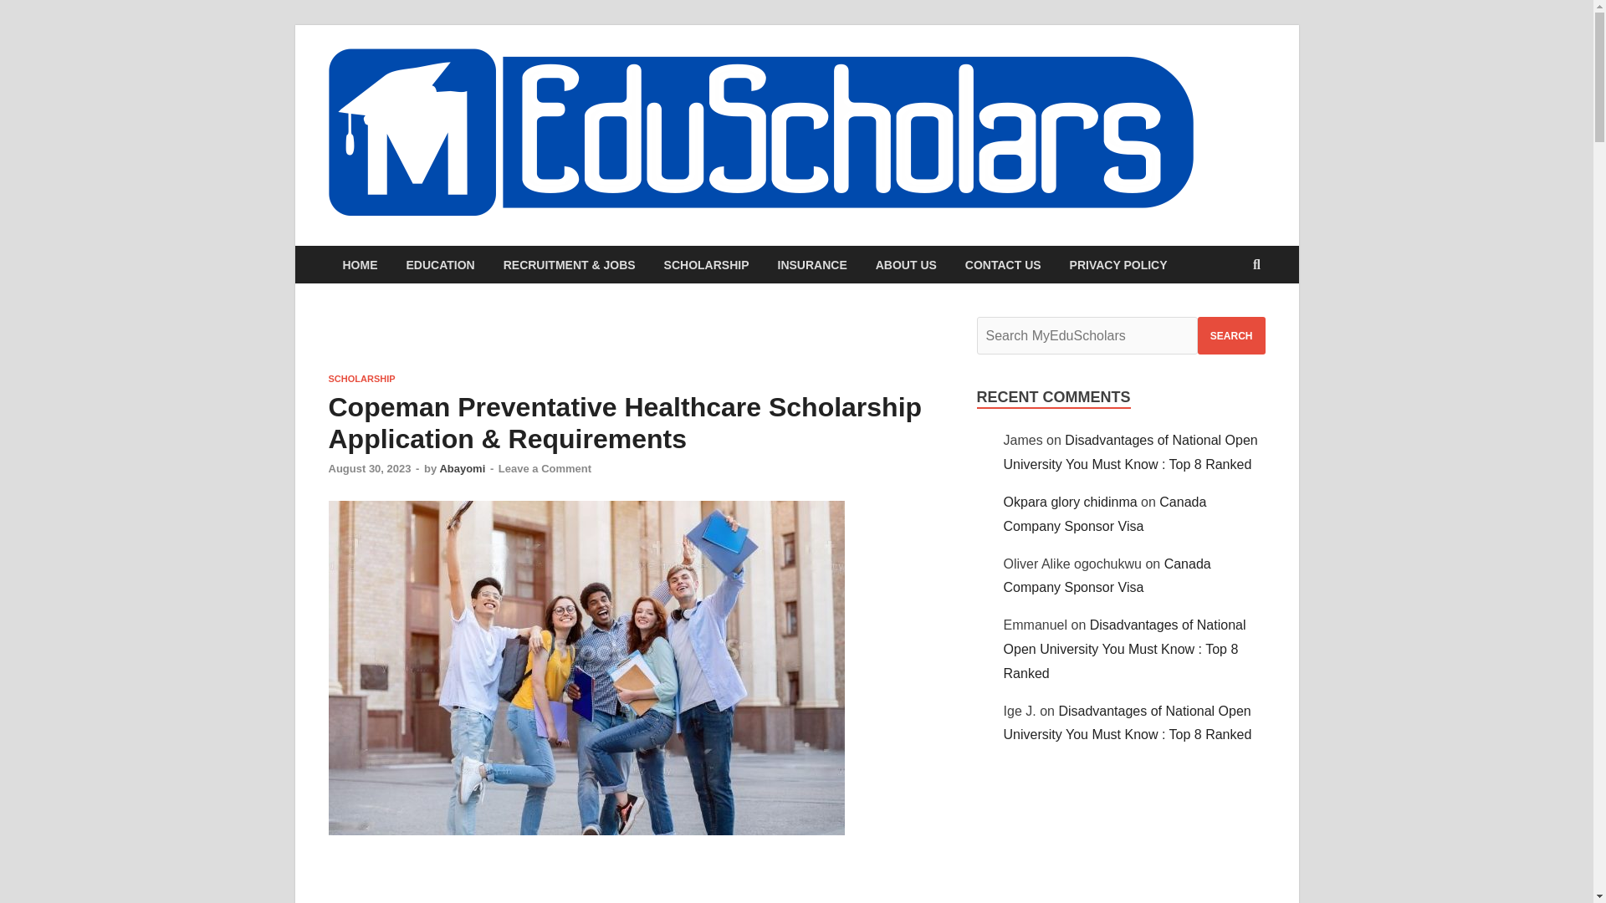 This screenshot has height=903, width=1606. Describe the element at coordinates (440, 264) in the screenshot. I see `EDUCATION` at that location.